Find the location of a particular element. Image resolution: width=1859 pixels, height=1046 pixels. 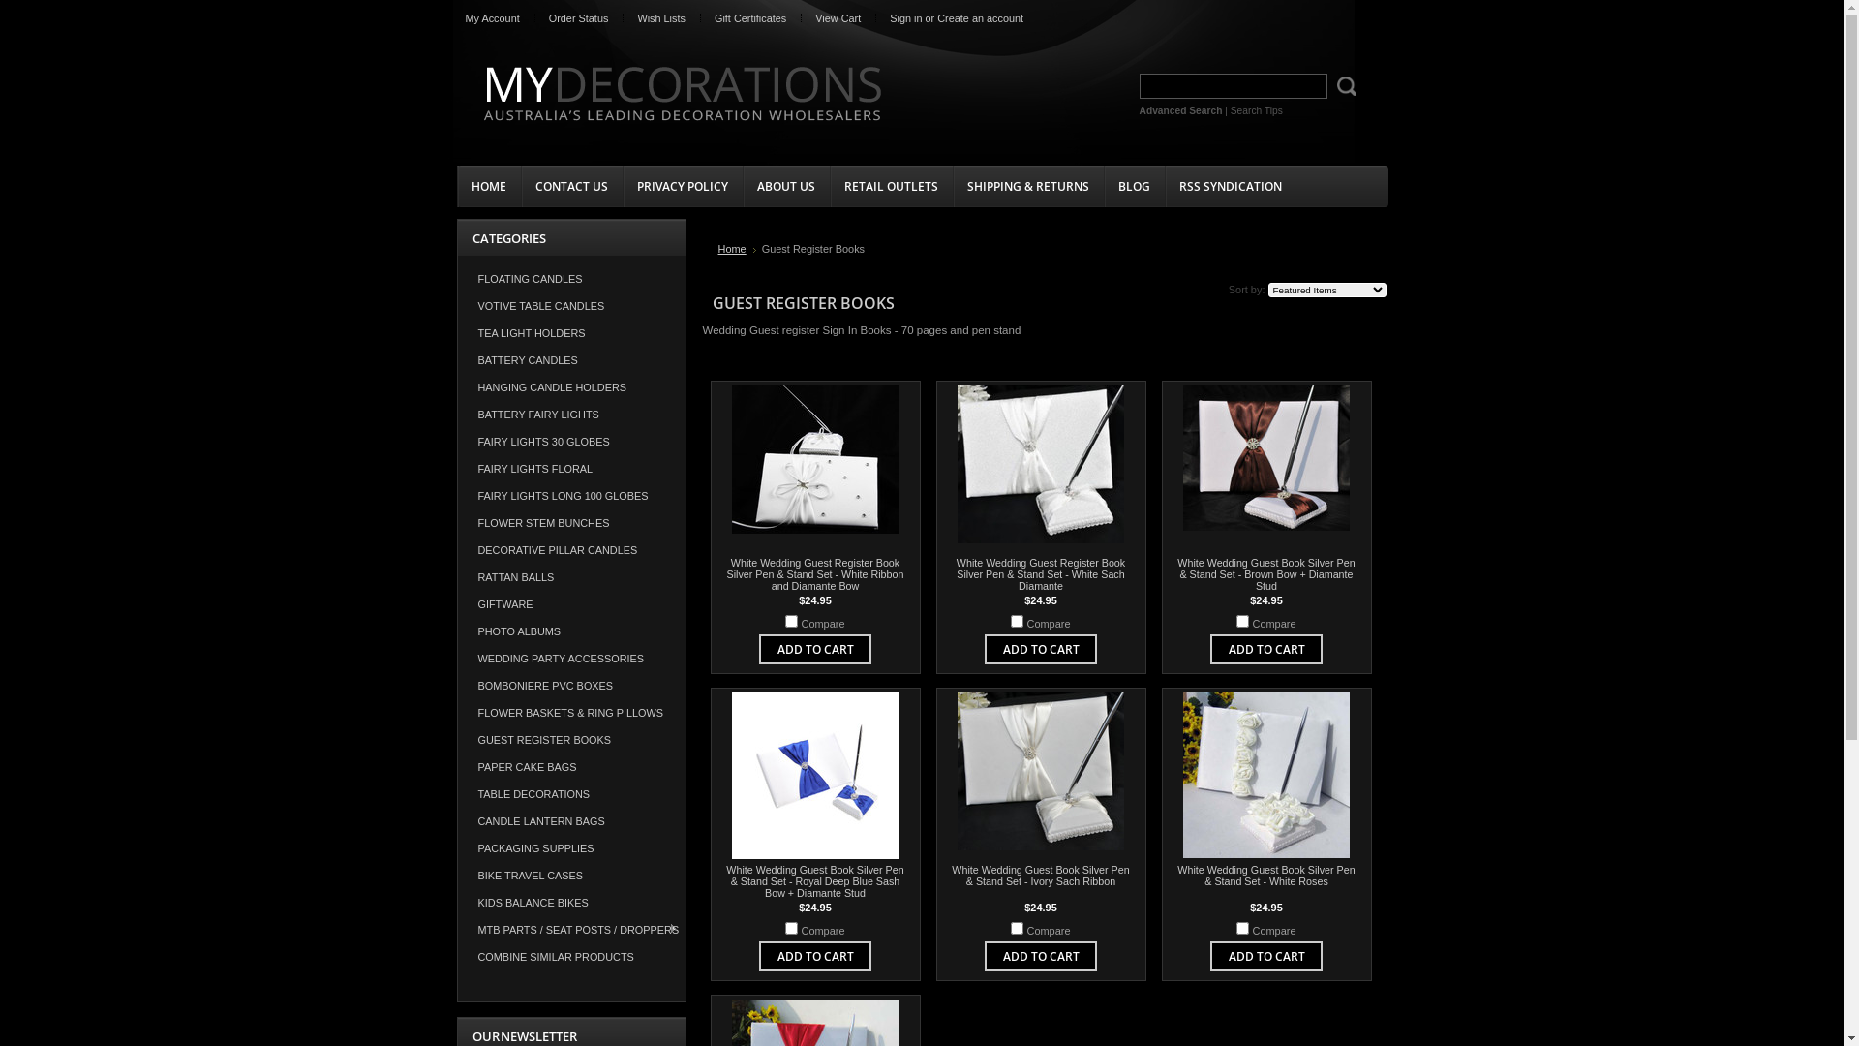

RETAIL OUTLETS is located at coordinates (891, 186).